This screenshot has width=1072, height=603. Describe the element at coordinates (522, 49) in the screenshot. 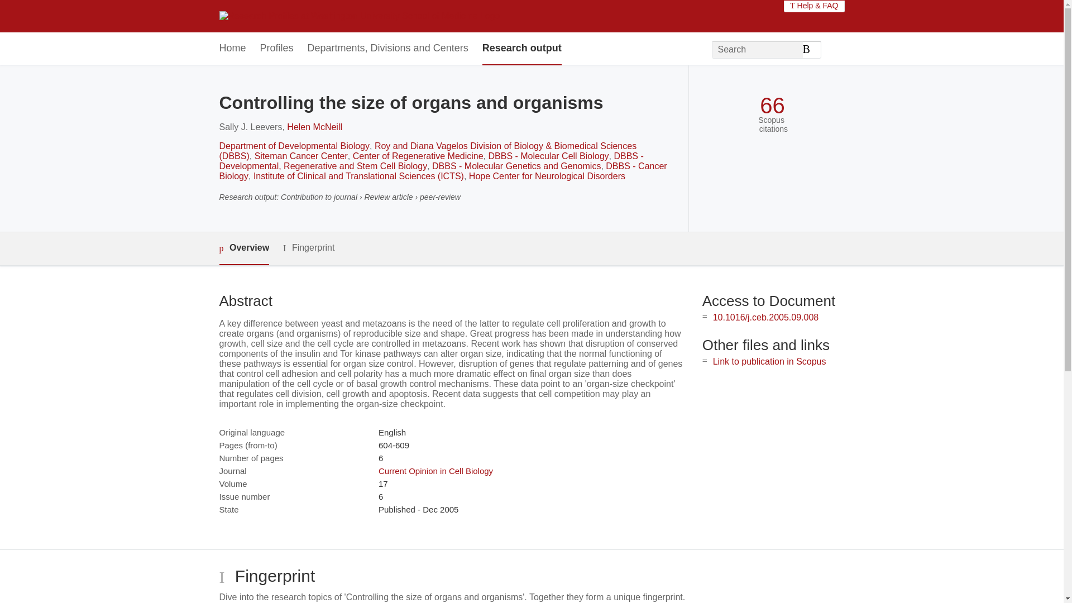

I see `Research output` at that location.